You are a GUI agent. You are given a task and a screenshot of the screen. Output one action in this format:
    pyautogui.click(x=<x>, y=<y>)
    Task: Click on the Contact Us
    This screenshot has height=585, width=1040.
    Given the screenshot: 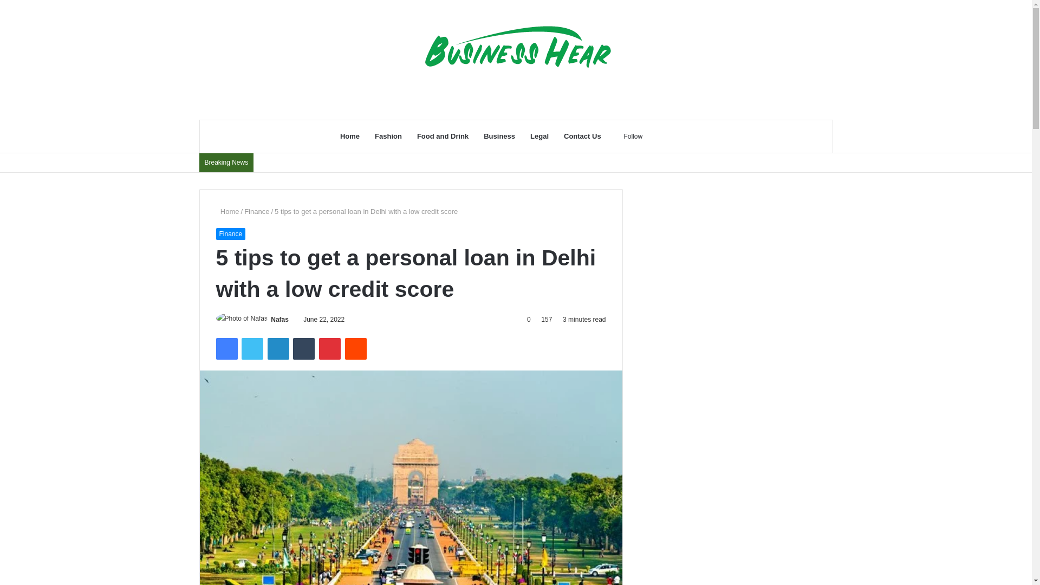 What is the action you would take?
    pyautogui.click(x=582, y=136)
    